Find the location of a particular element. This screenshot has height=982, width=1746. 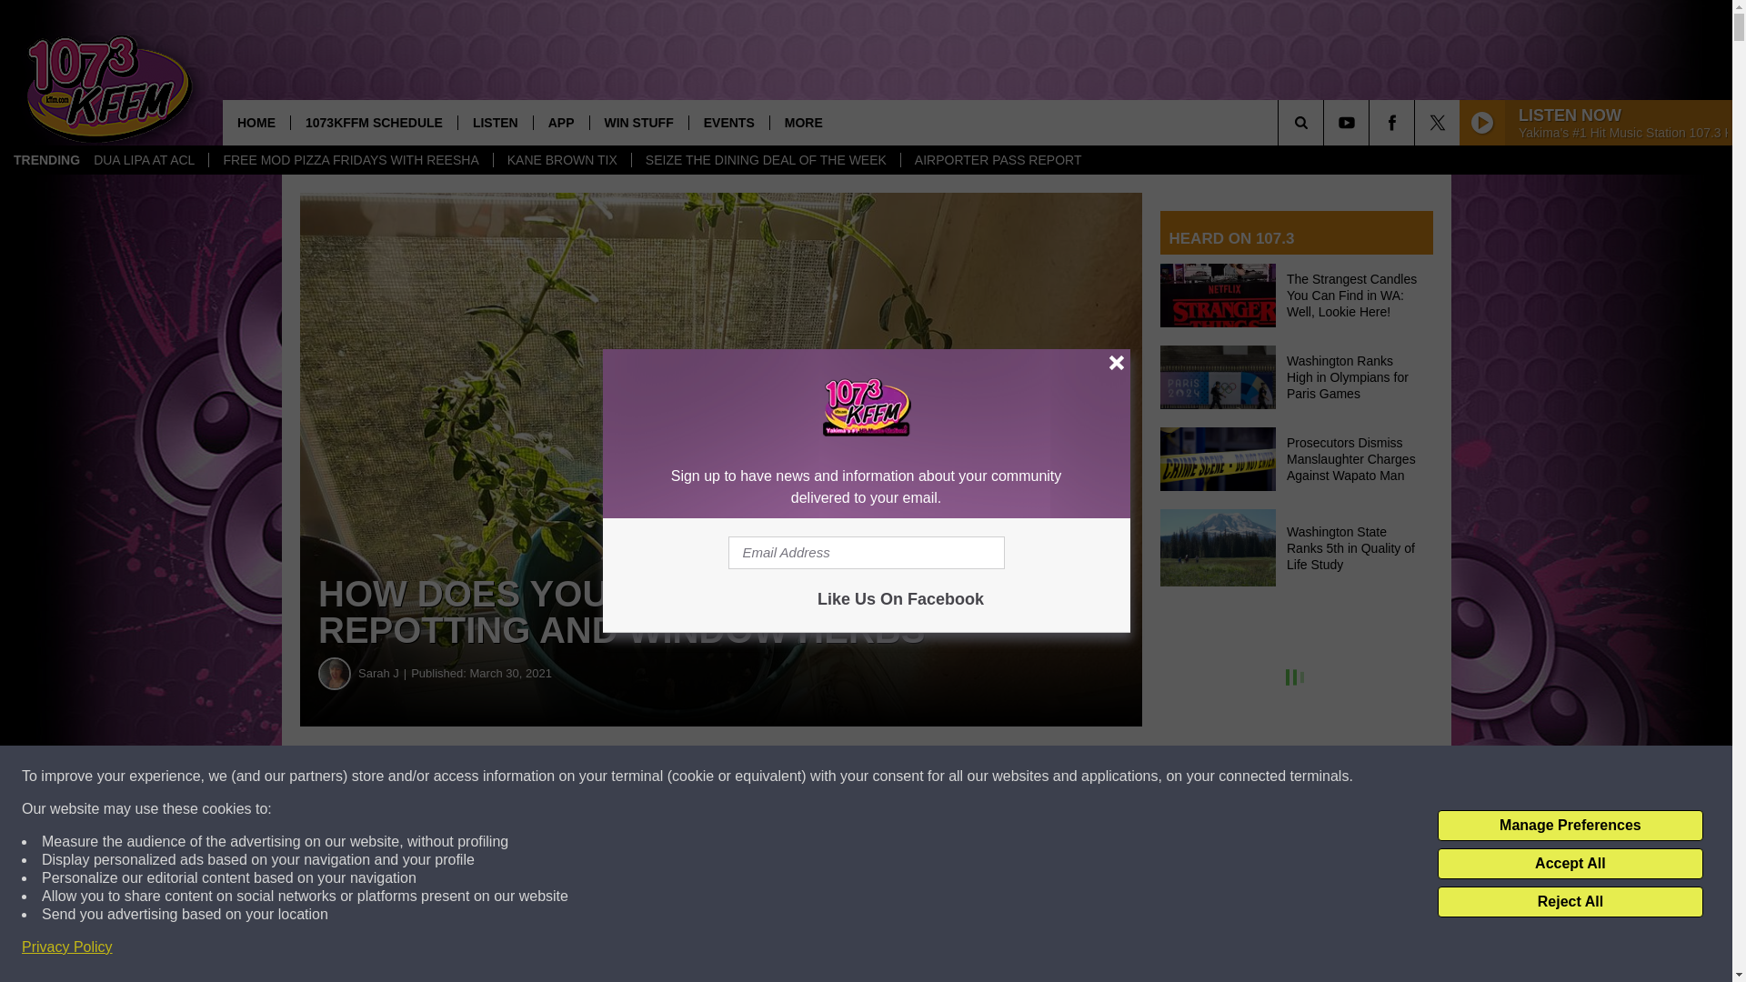

WIN STUFF is located at coordinates (638, 122).